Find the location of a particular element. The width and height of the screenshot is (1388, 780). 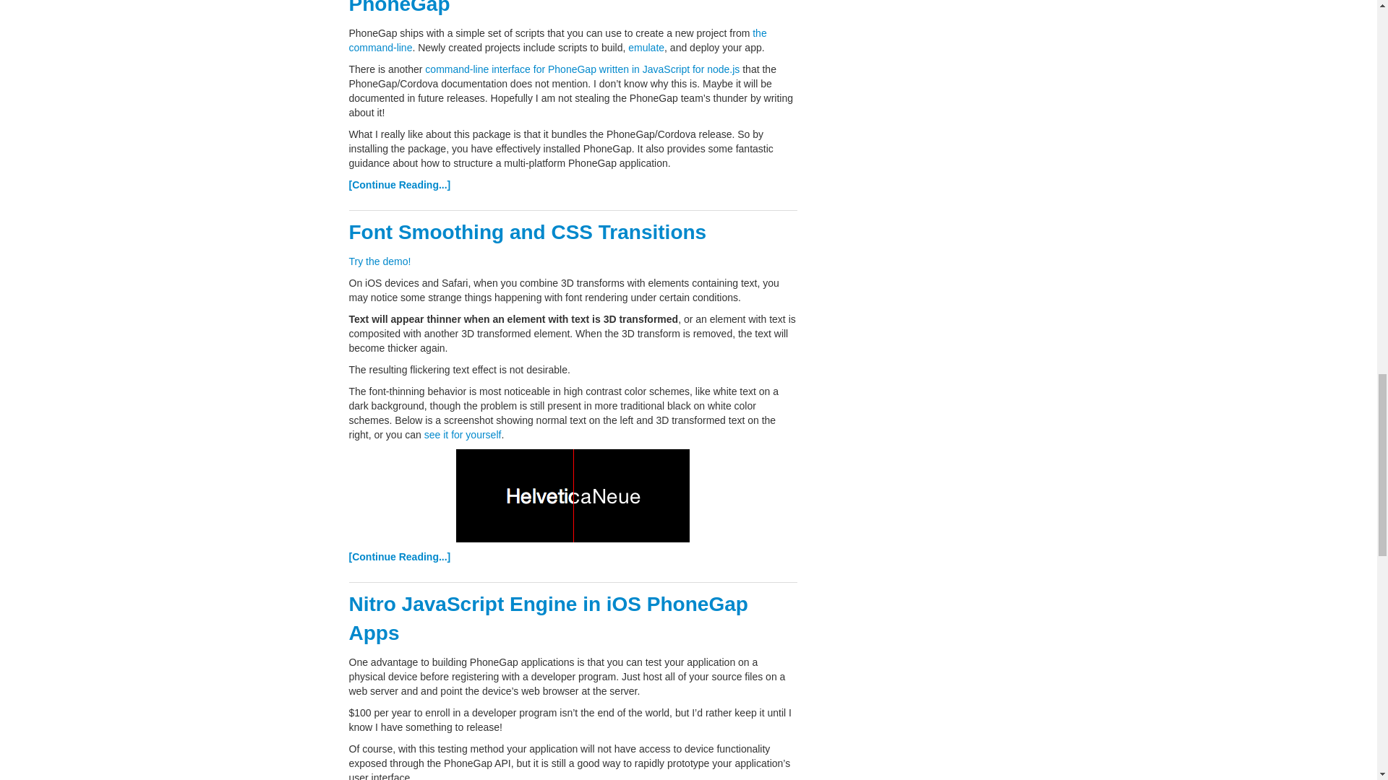

Nitro JavaScript Engine in iOS PhoneGap Apps is located at coordinates (548, 618).